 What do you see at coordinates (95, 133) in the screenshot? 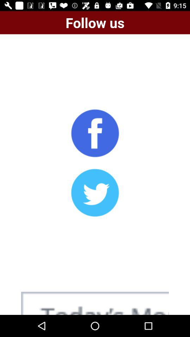
I see `button used to follow on facebook` at bounding box center [95, 133].